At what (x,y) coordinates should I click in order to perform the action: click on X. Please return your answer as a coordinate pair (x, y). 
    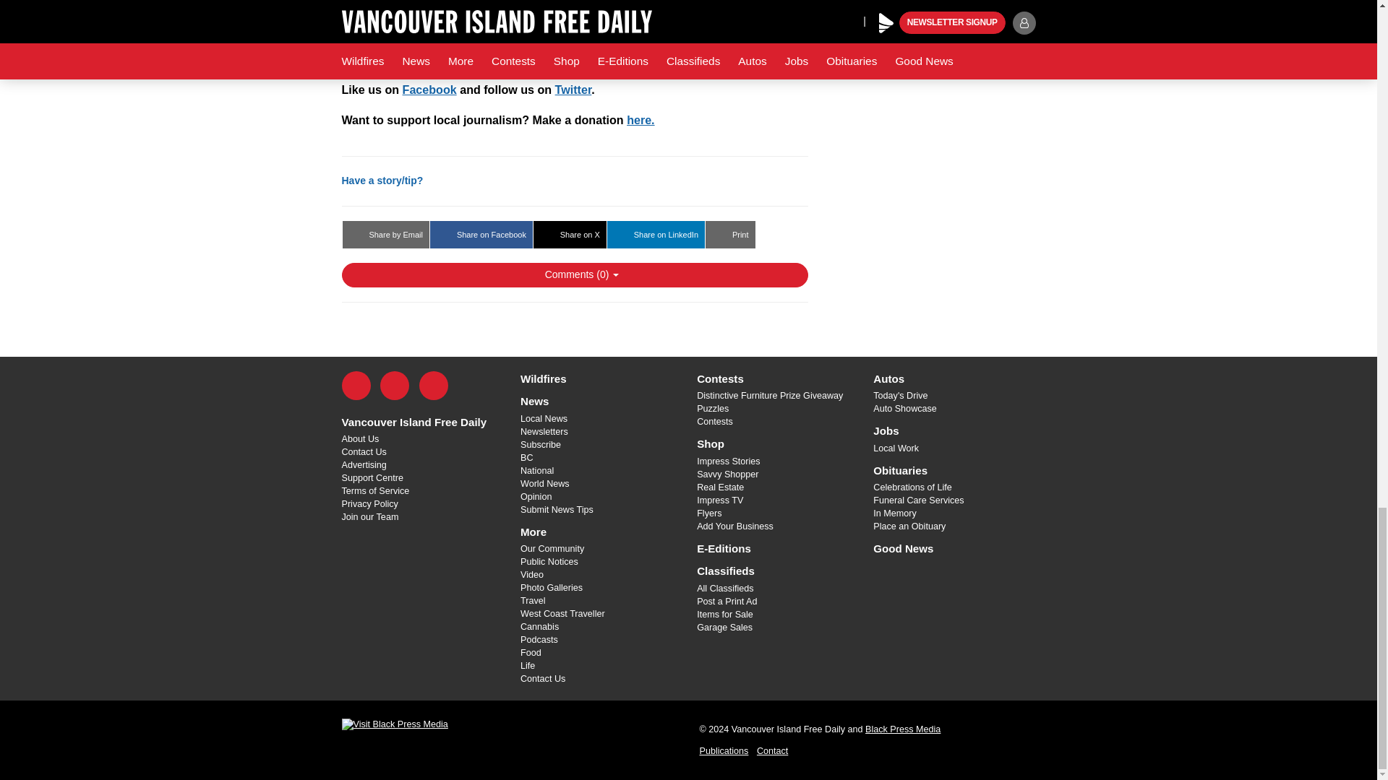
    Looking at the image, I should click on (395, 386).